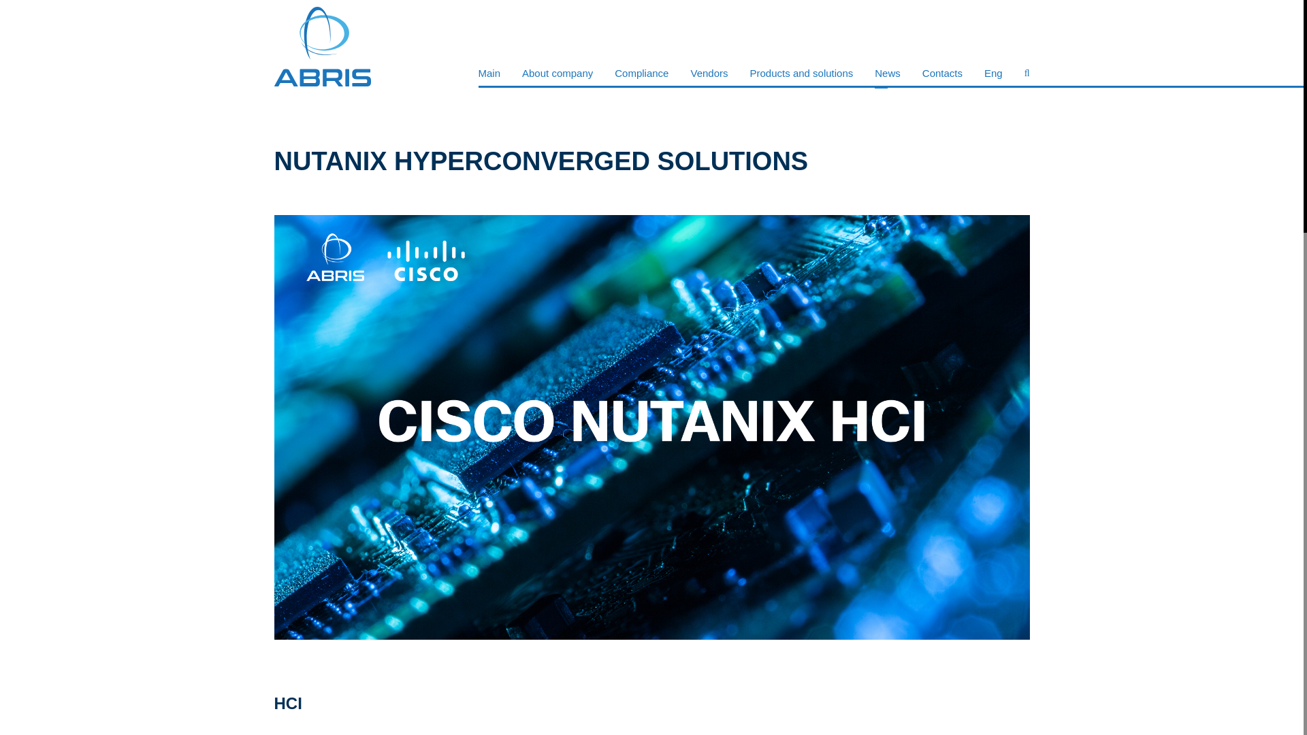  Describe the element at coordinates (709, 73) in the screenshot. I see `Vendors` at that location.